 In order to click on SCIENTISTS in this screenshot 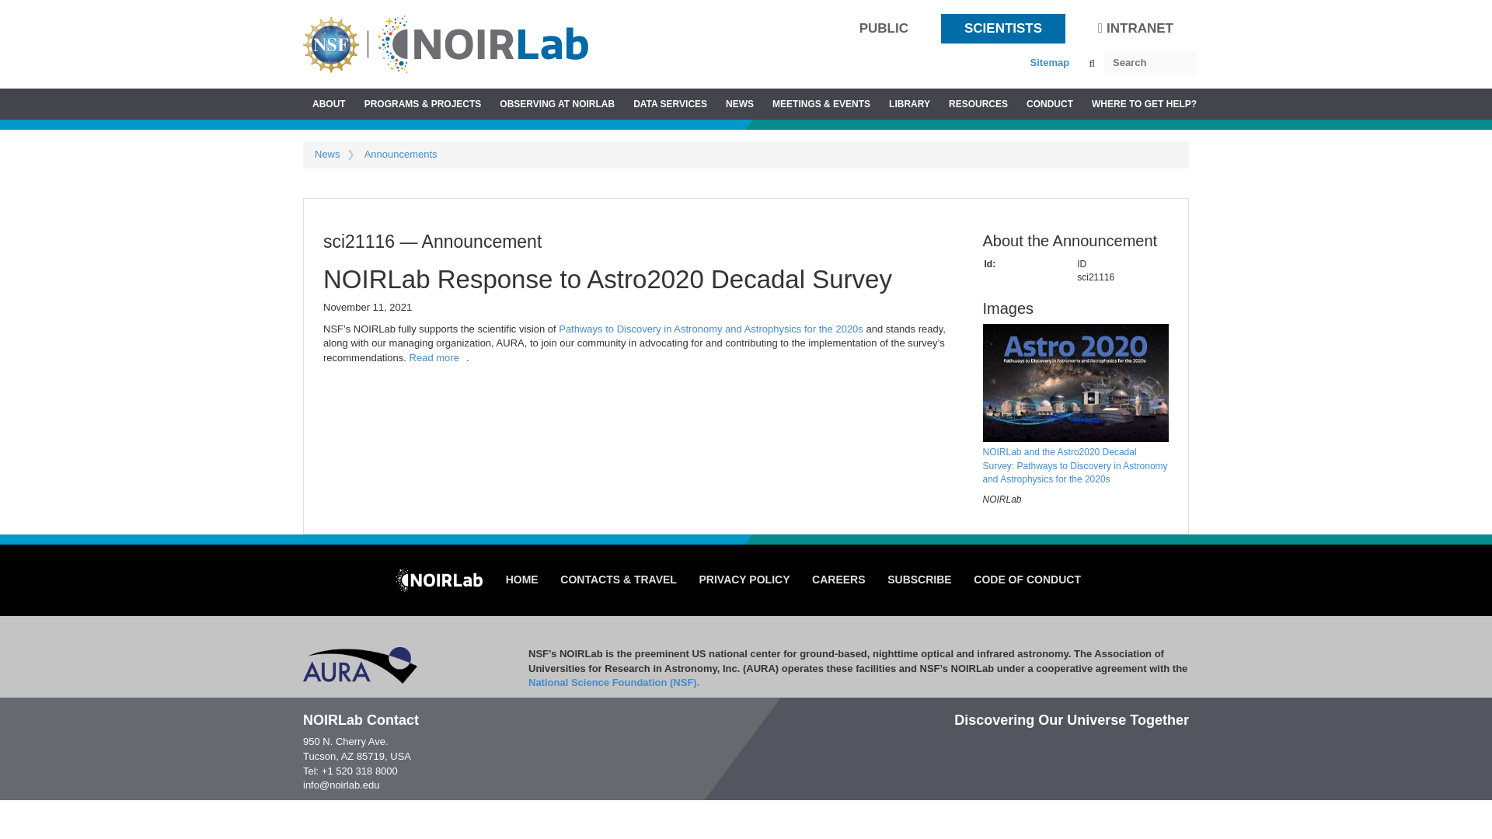, I will do `click(1002, 28)`.